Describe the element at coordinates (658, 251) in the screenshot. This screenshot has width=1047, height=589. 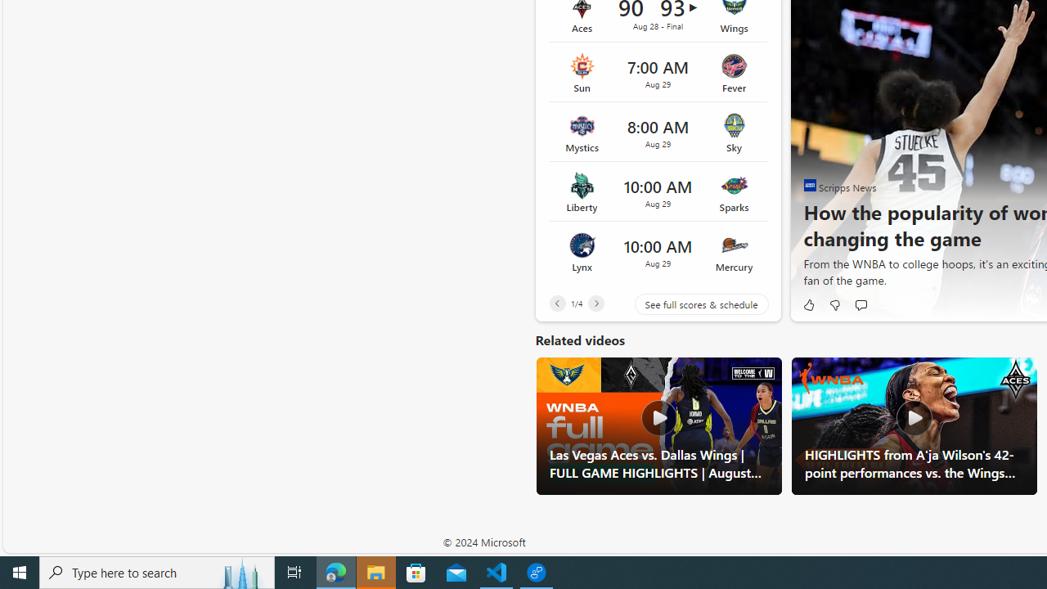
I see `Class: around-the-league-card` at that location.